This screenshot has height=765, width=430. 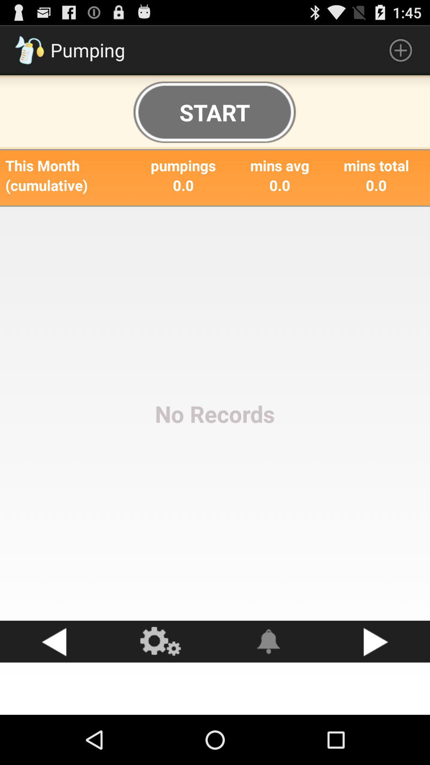 I want to click on go to previous, so click(x=54, y=641).